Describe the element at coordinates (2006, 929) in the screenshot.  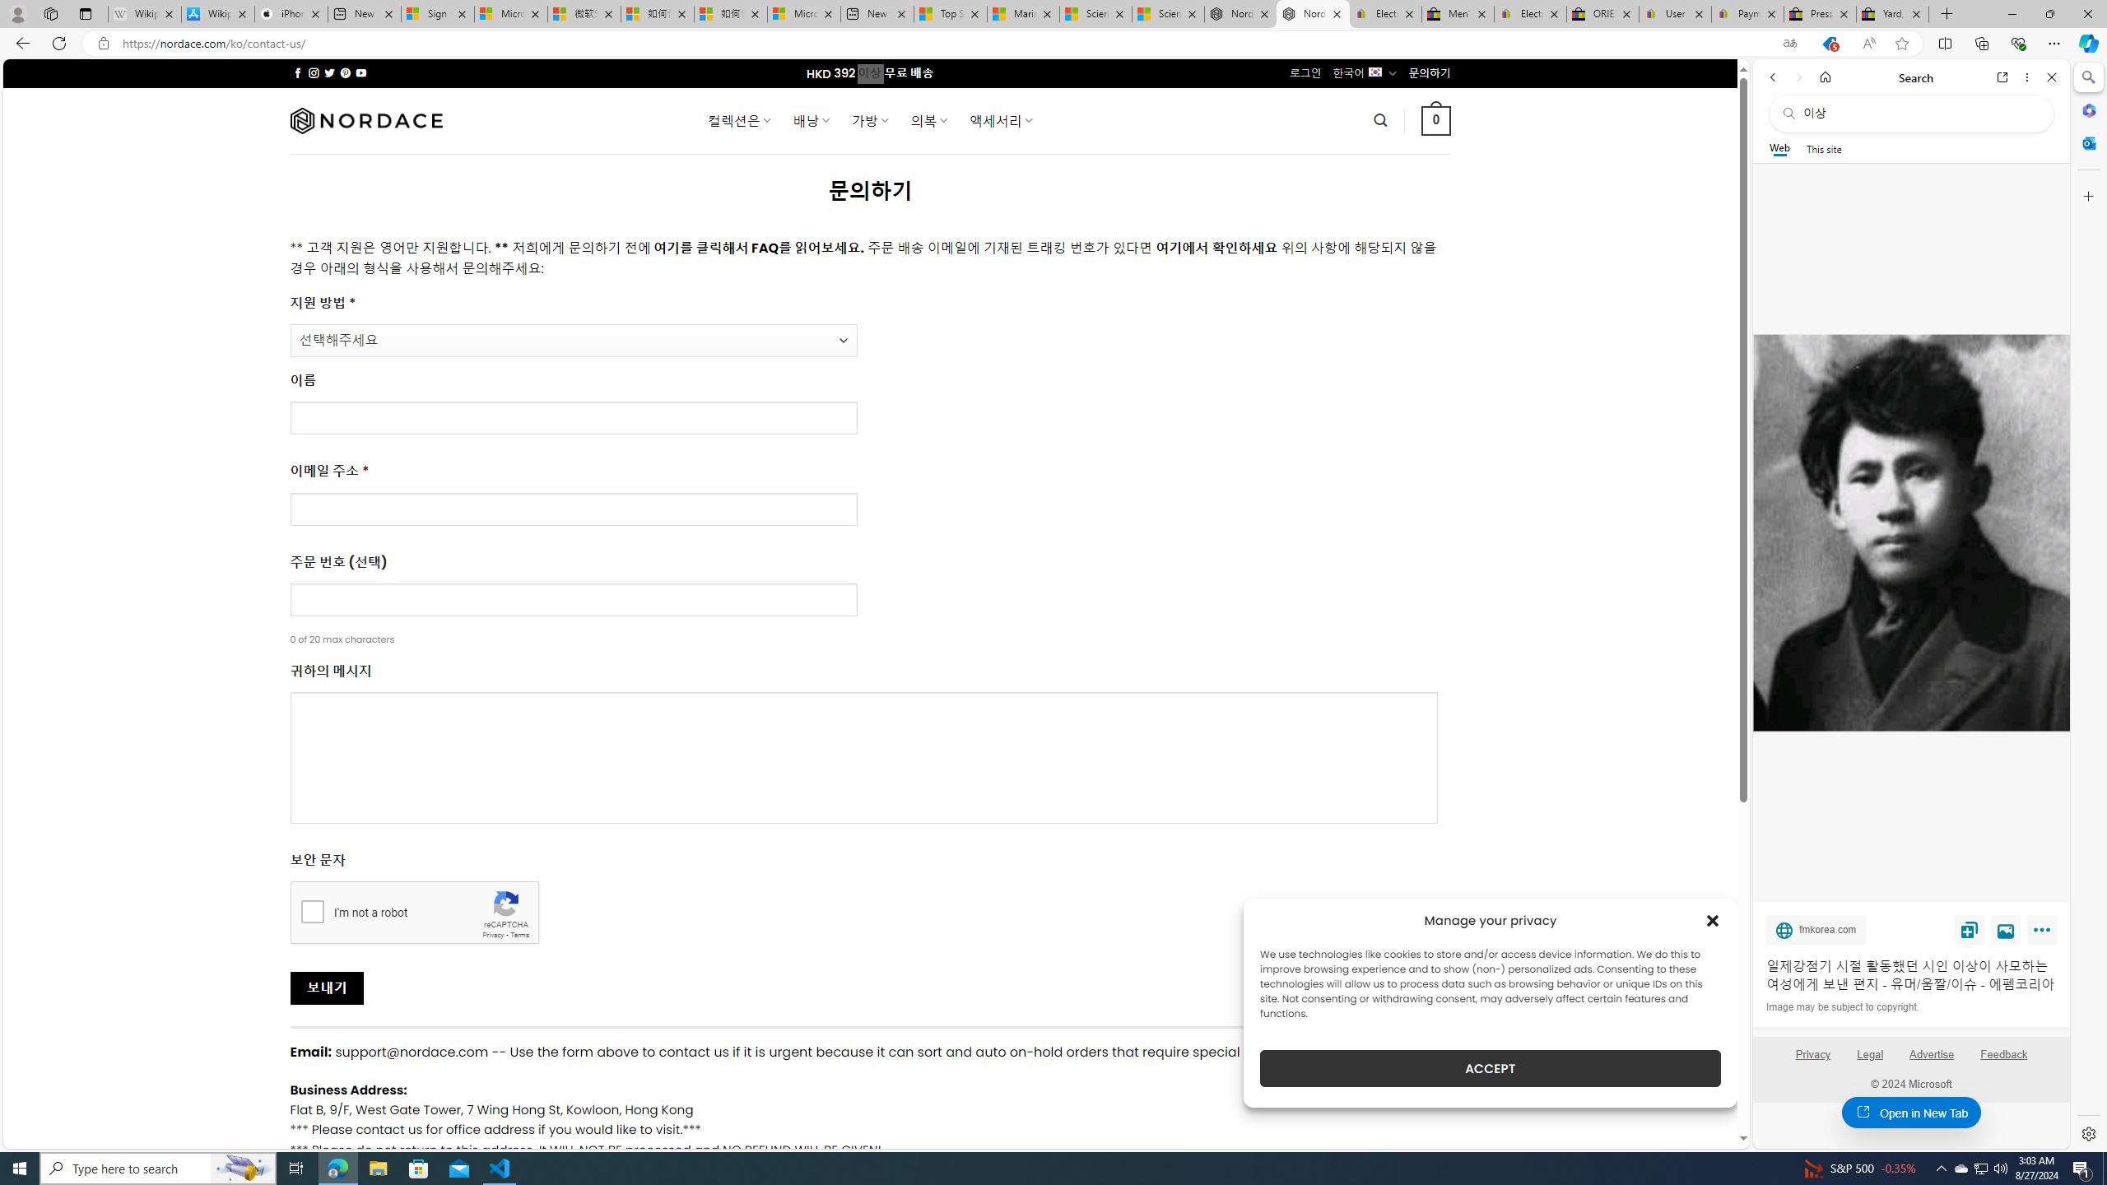
I see `View image` at that location.